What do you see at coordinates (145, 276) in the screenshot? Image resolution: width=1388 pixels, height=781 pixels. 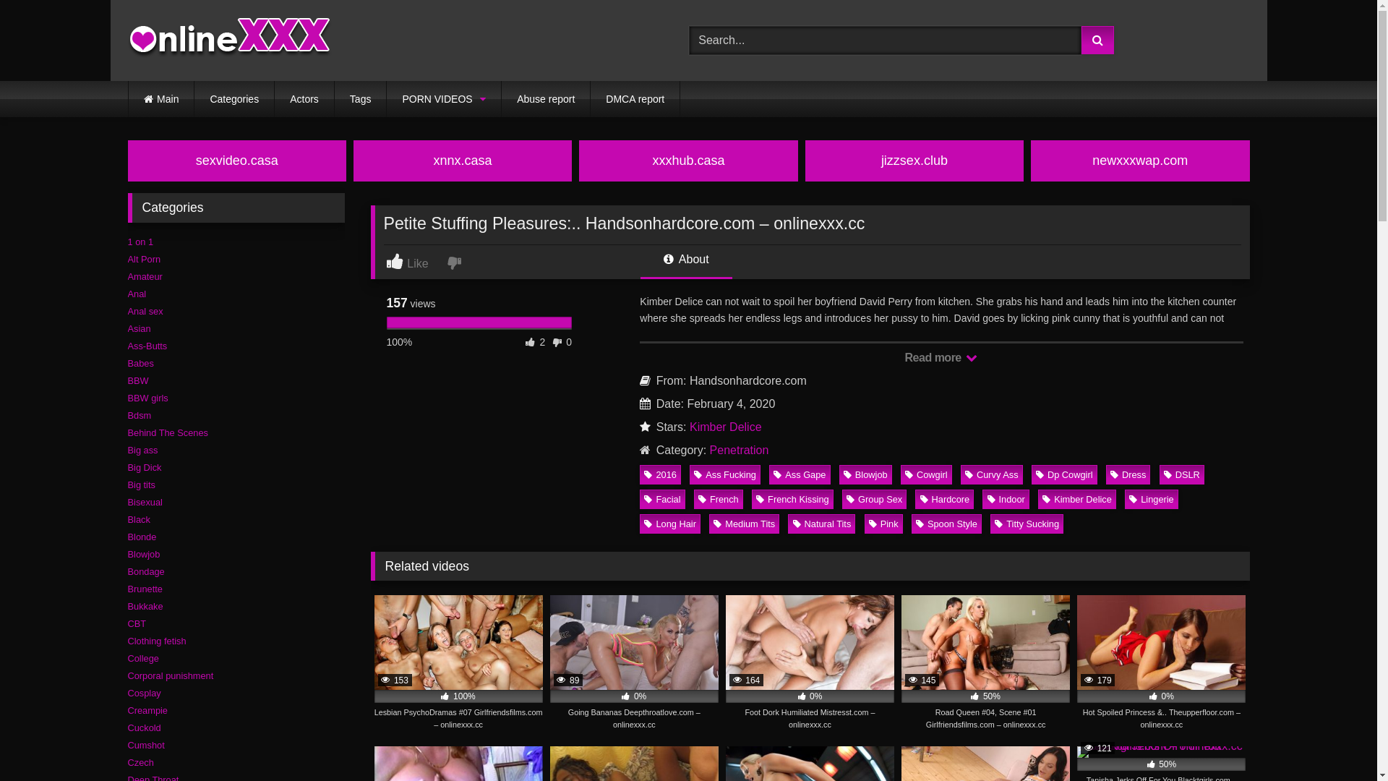 I see `Amateur` at bounding box center [145, 276].